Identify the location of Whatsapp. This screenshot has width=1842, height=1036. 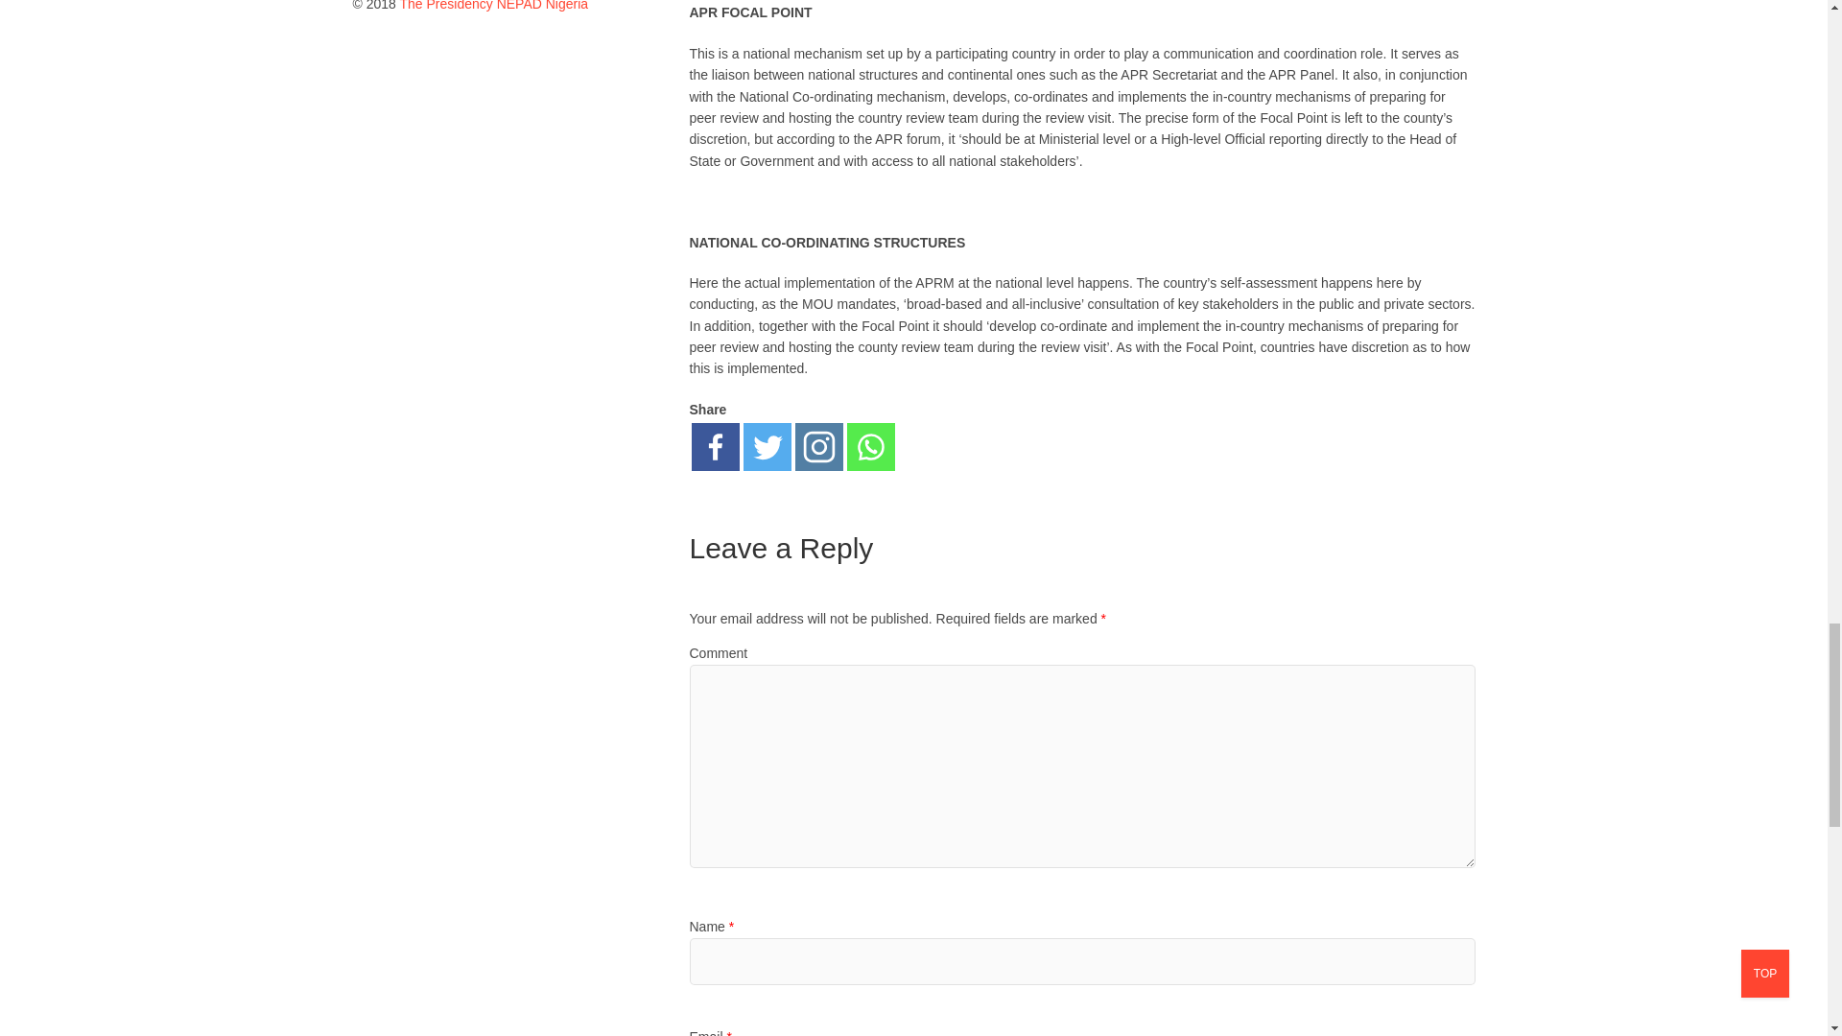
(869, 447).